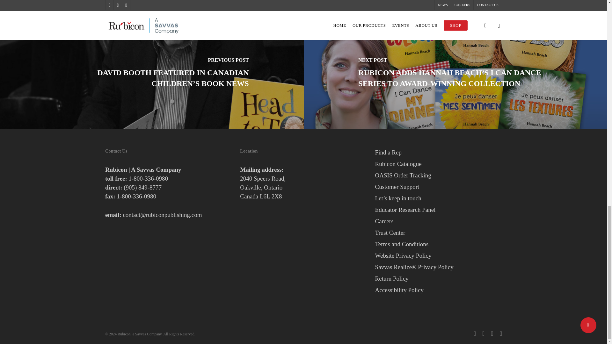  I want to click on Trust Center, so click(438, 233).